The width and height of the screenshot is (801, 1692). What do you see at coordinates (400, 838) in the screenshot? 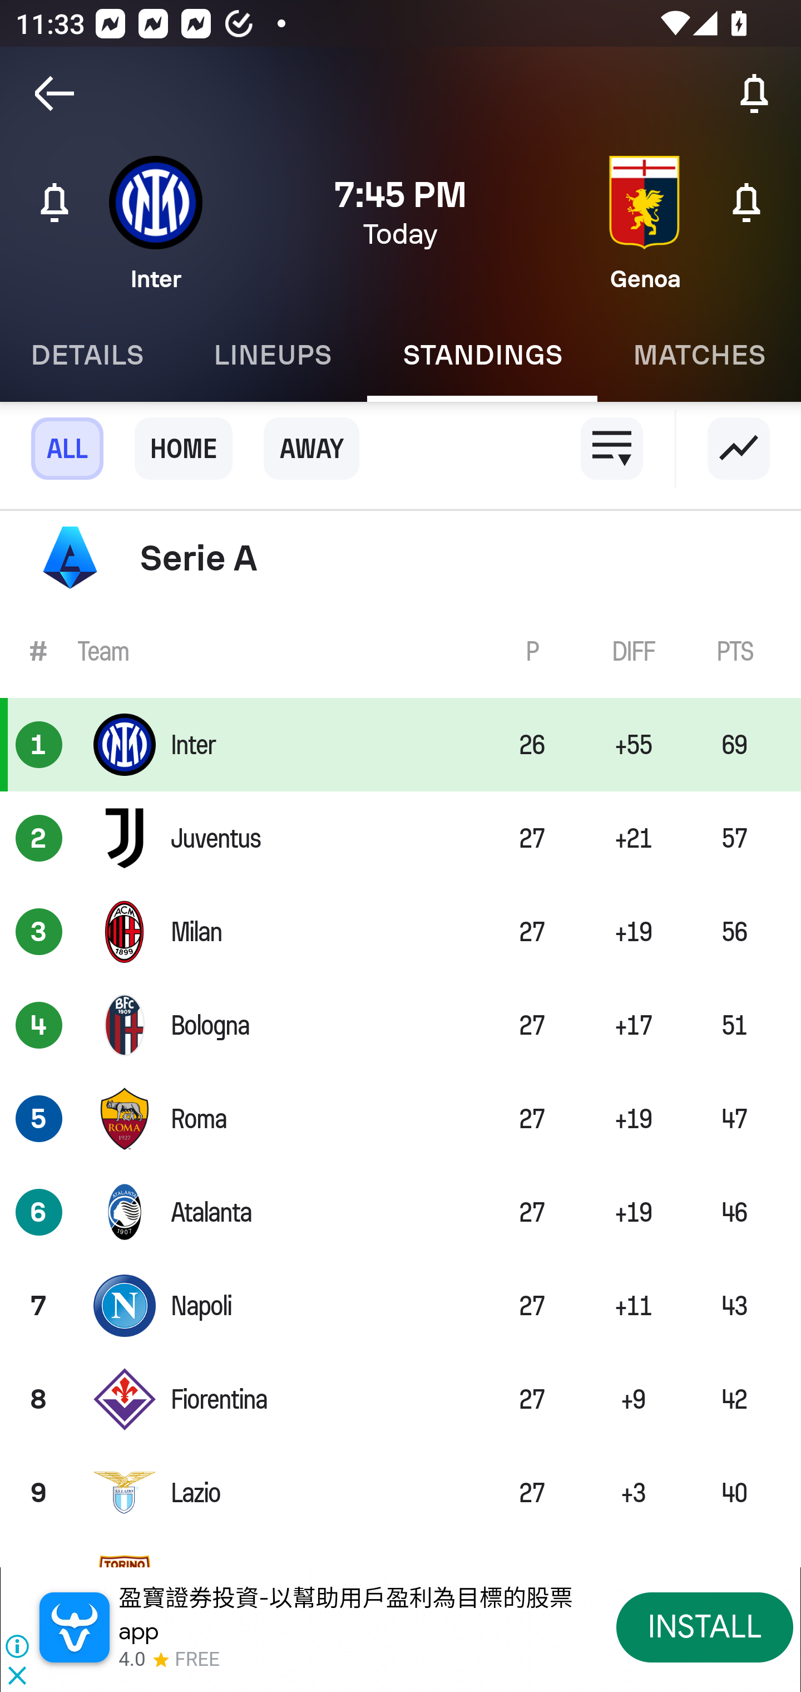
I see `2 Juventus 27 +21 57` at bounding box center [400, 838].